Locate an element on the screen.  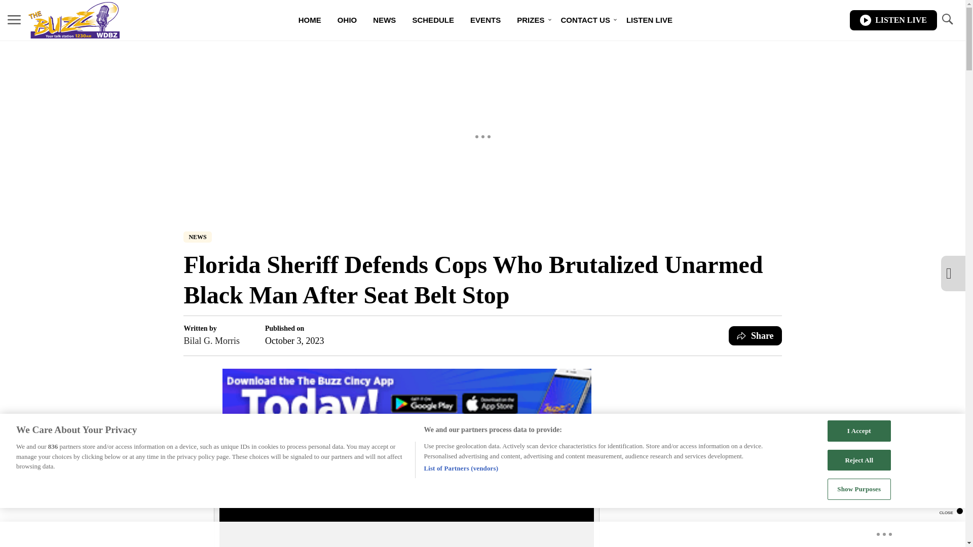
NEWS is located at coordinates (197, 237).